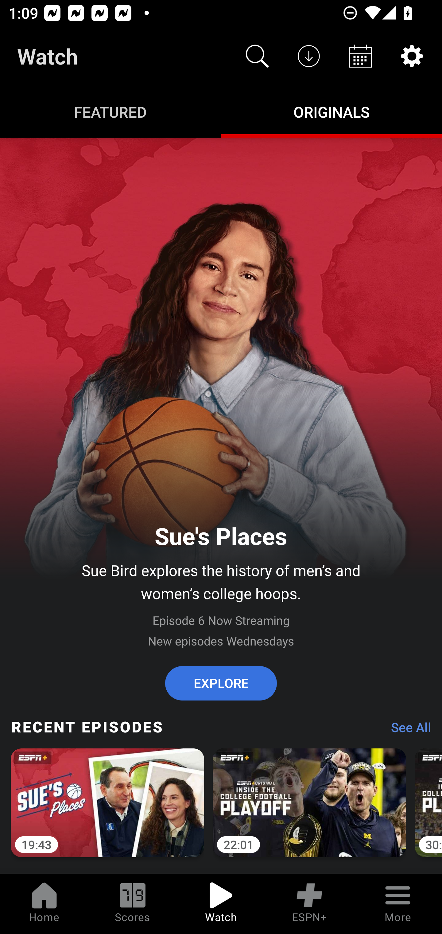 The image size is (442, 934). What do you see at coordinates (360, 56) in the screenshot?
I see `Schedule` at bounding box center [360, 56].